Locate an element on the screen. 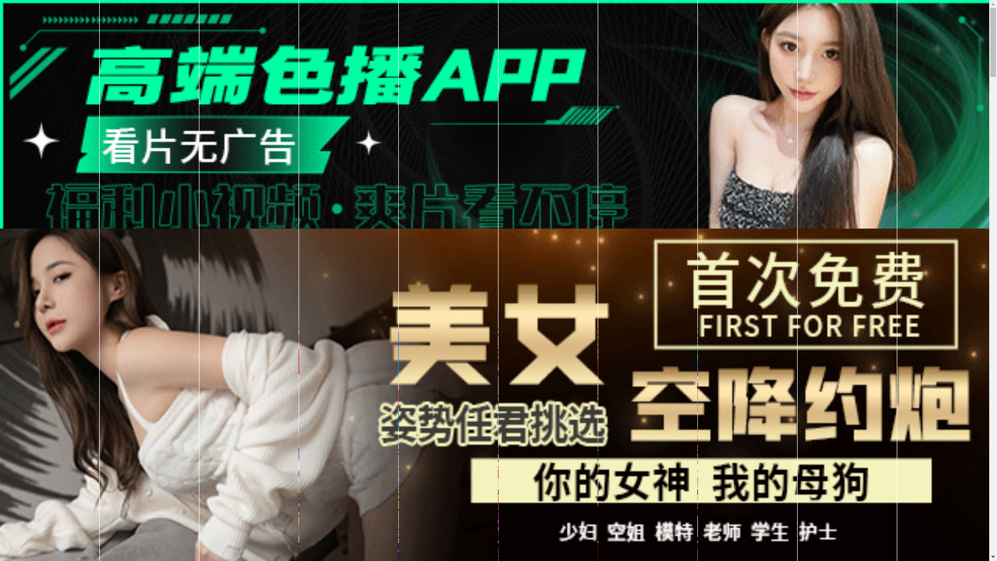 The image size is (997, 561). | is located at coordinates (419, 323).